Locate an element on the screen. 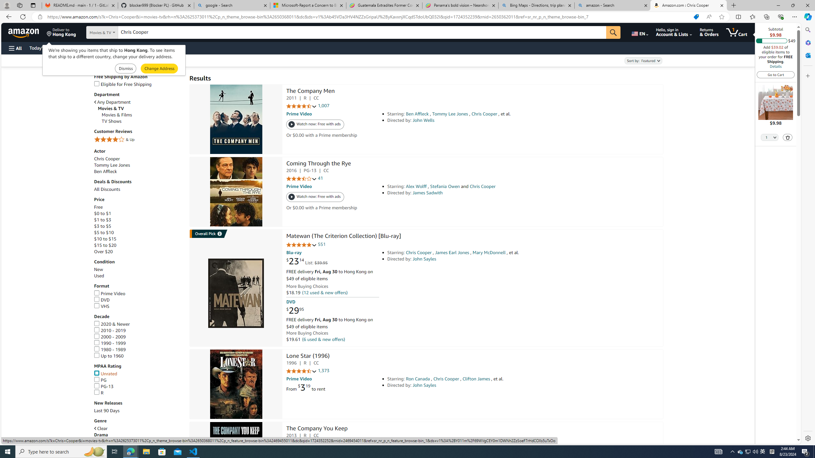 The height and width of the screenshot is (458, 815). $15 to $20 is located at coordinates (138, 246).